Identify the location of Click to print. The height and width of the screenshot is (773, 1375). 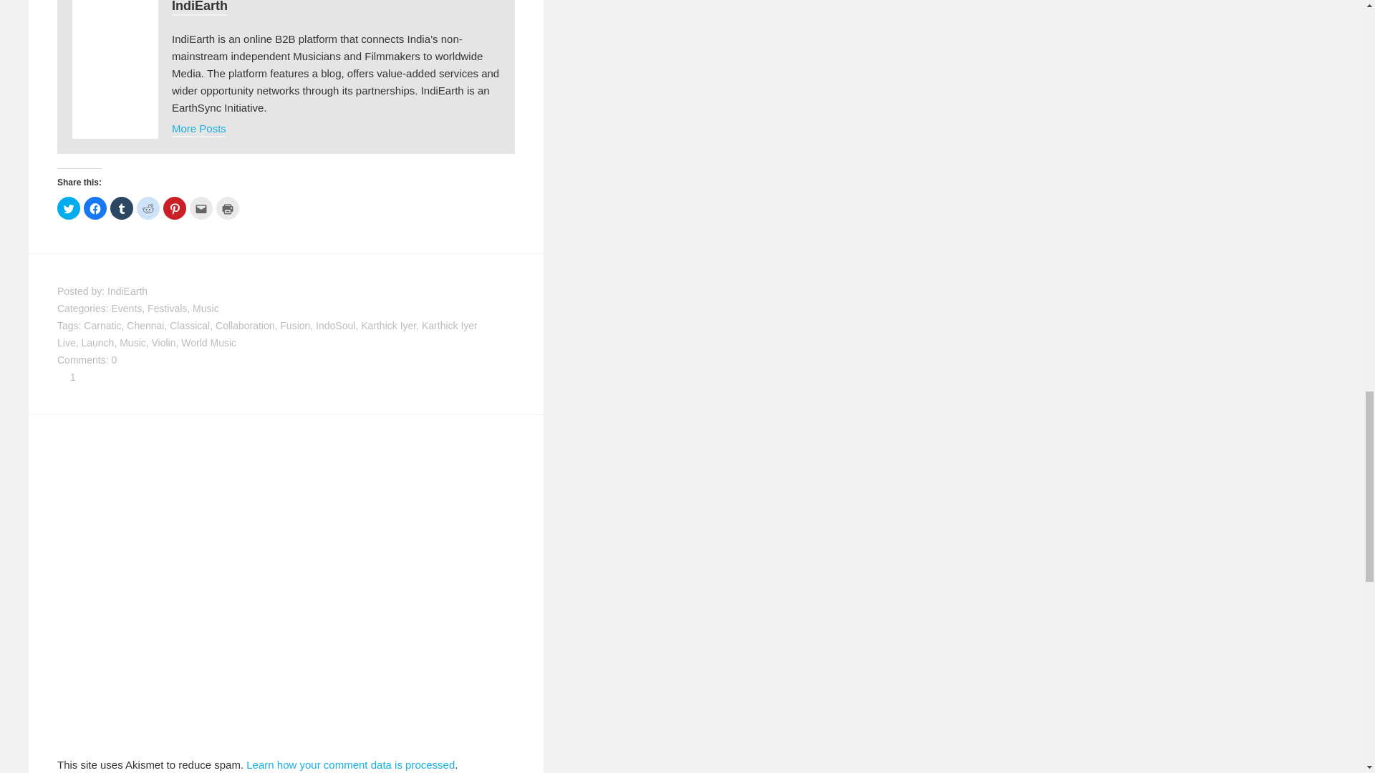
(228, 208).